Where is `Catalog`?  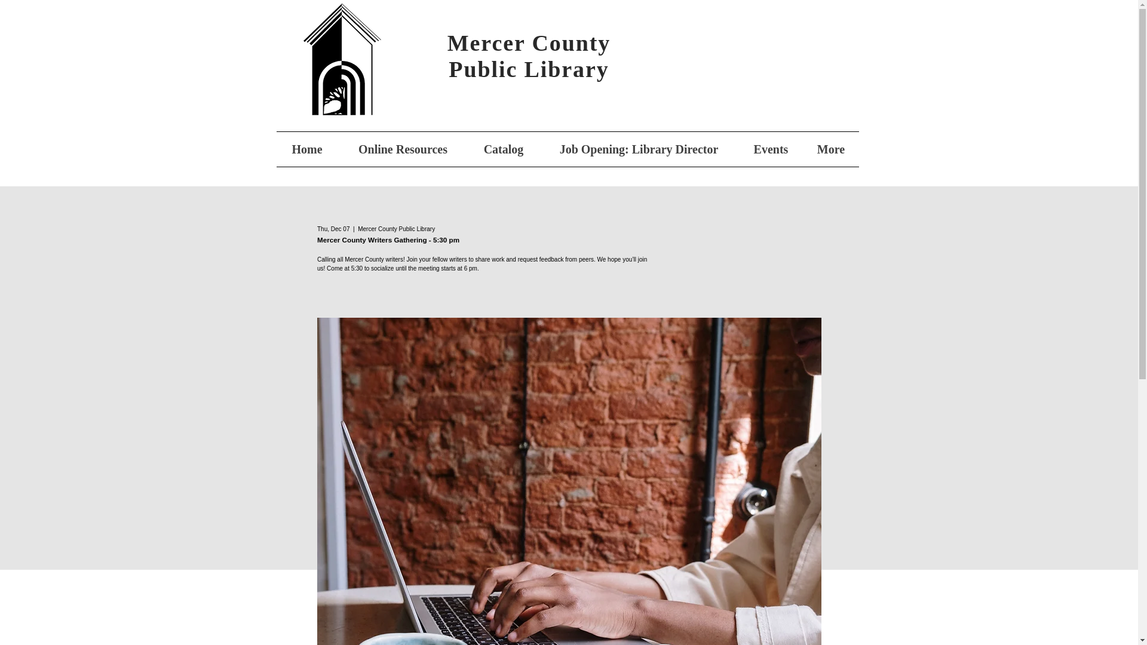 Catalog is located at coordinates (503, 149).